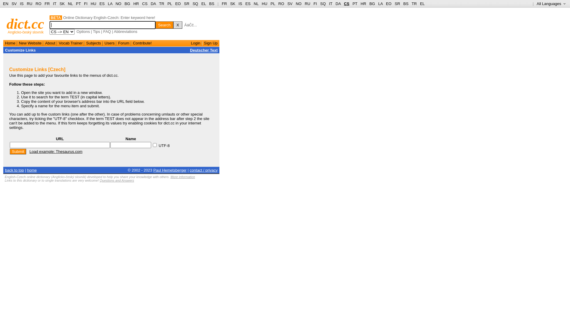 This screenshot has height=320, width=570. I want to click on EN, so click(6, 4).